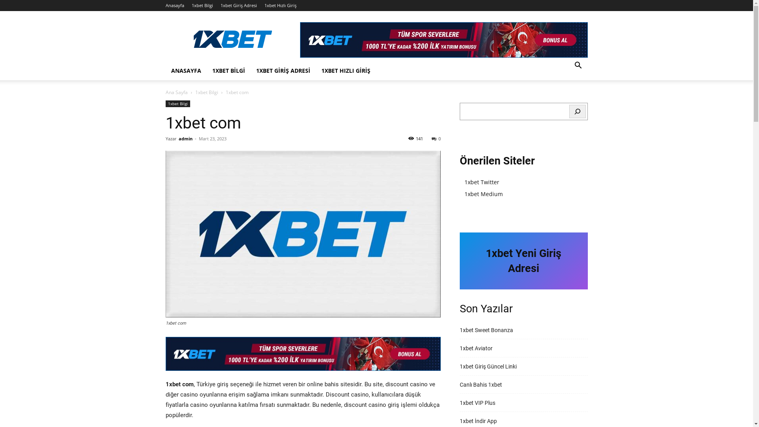 This screenshot has width=759, height=427. I want to click on 1xbet Bilgi, so click(206, 93).